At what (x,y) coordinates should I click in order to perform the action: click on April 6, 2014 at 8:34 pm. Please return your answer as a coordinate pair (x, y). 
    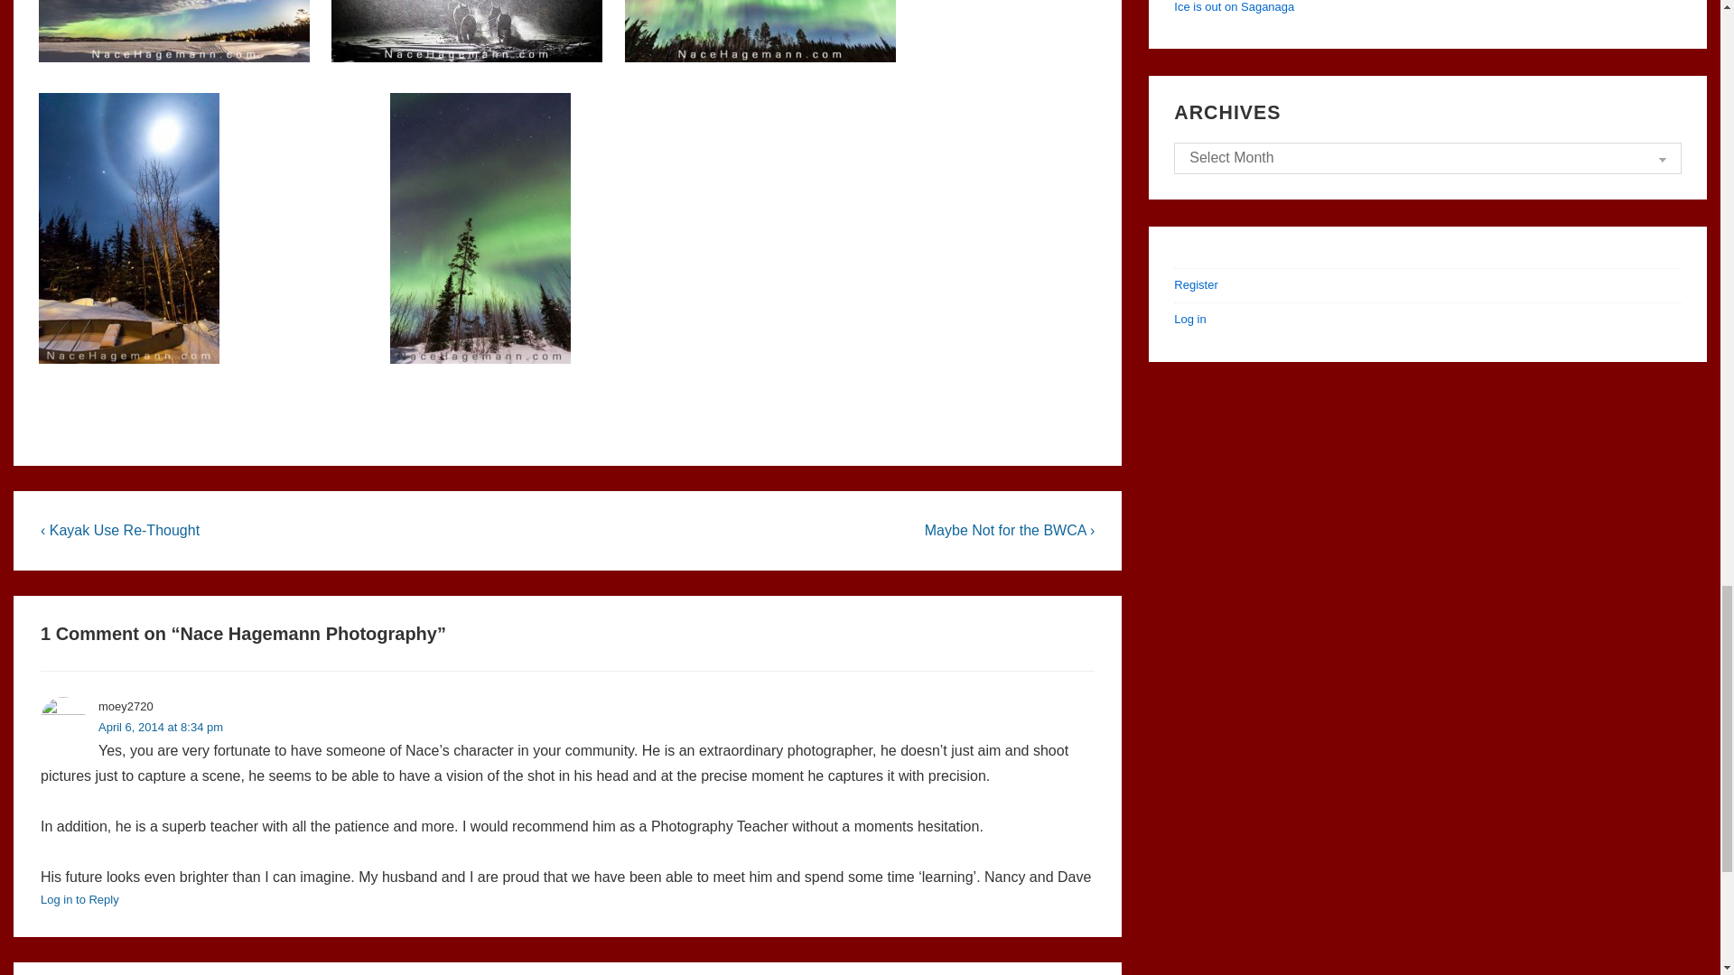
    Looking at the image, I should click on (161, 728).